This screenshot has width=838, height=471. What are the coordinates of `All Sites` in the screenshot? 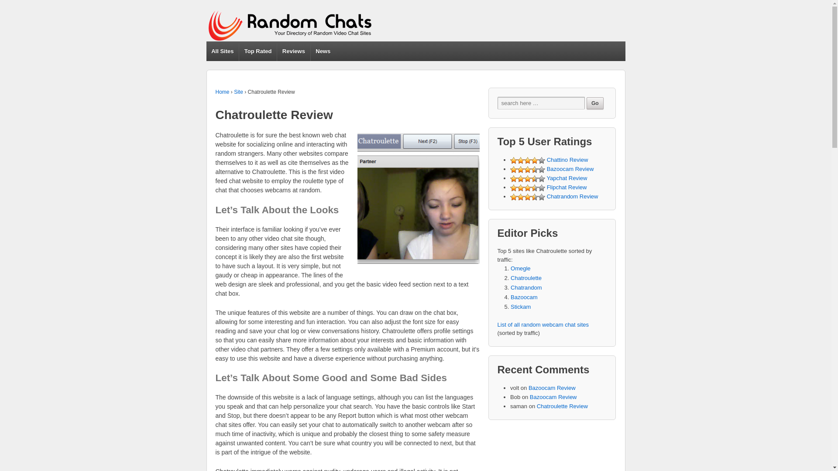 It's located at (223, 51).